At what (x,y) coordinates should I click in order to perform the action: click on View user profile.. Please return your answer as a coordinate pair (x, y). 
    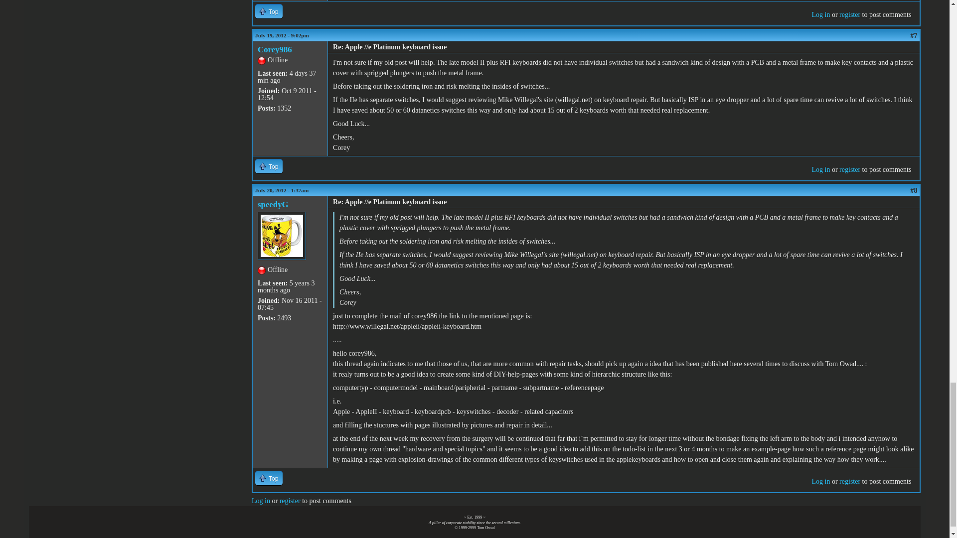
    Looking at the image, I should click on (274, 49).